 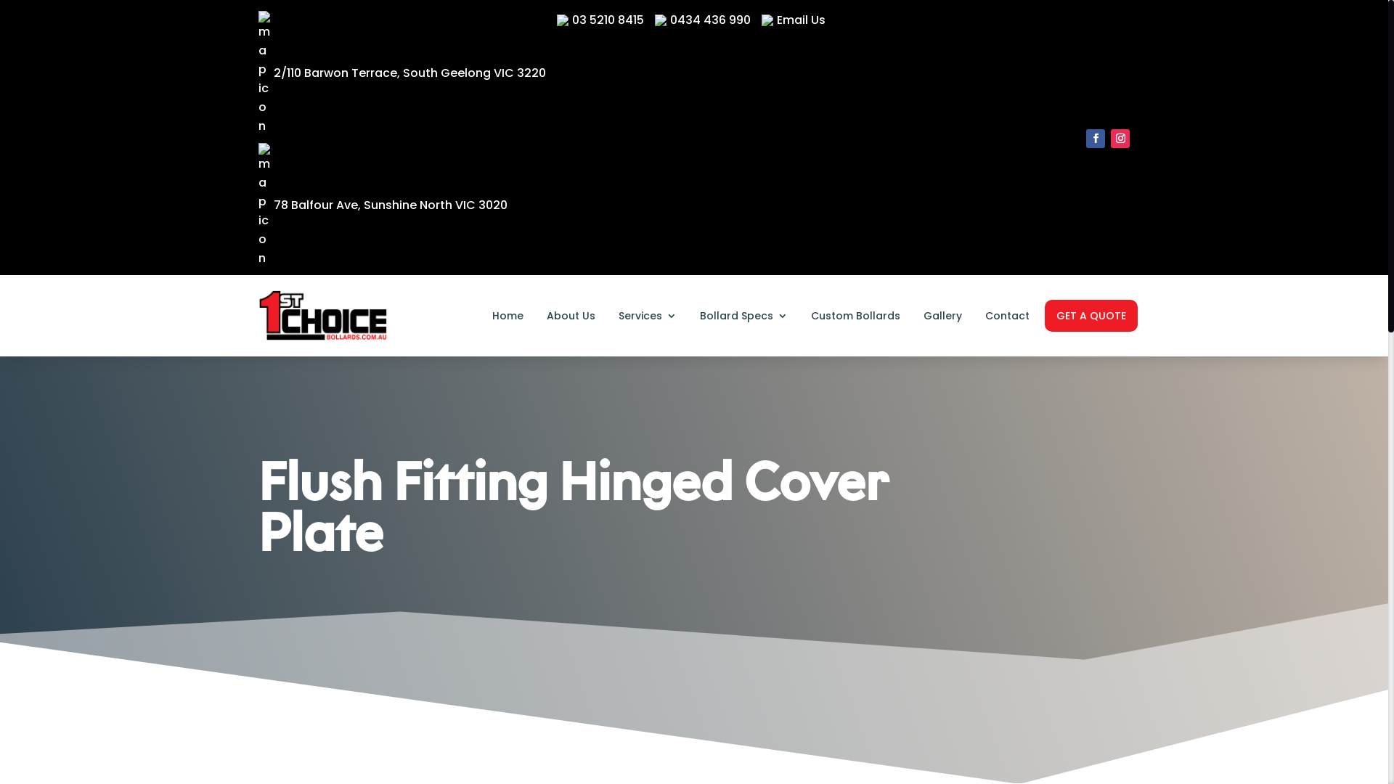 What do you see at coordinates (703, 20) in the screenshot?
I see `0434 436 990` at bounding box center [703, 20].